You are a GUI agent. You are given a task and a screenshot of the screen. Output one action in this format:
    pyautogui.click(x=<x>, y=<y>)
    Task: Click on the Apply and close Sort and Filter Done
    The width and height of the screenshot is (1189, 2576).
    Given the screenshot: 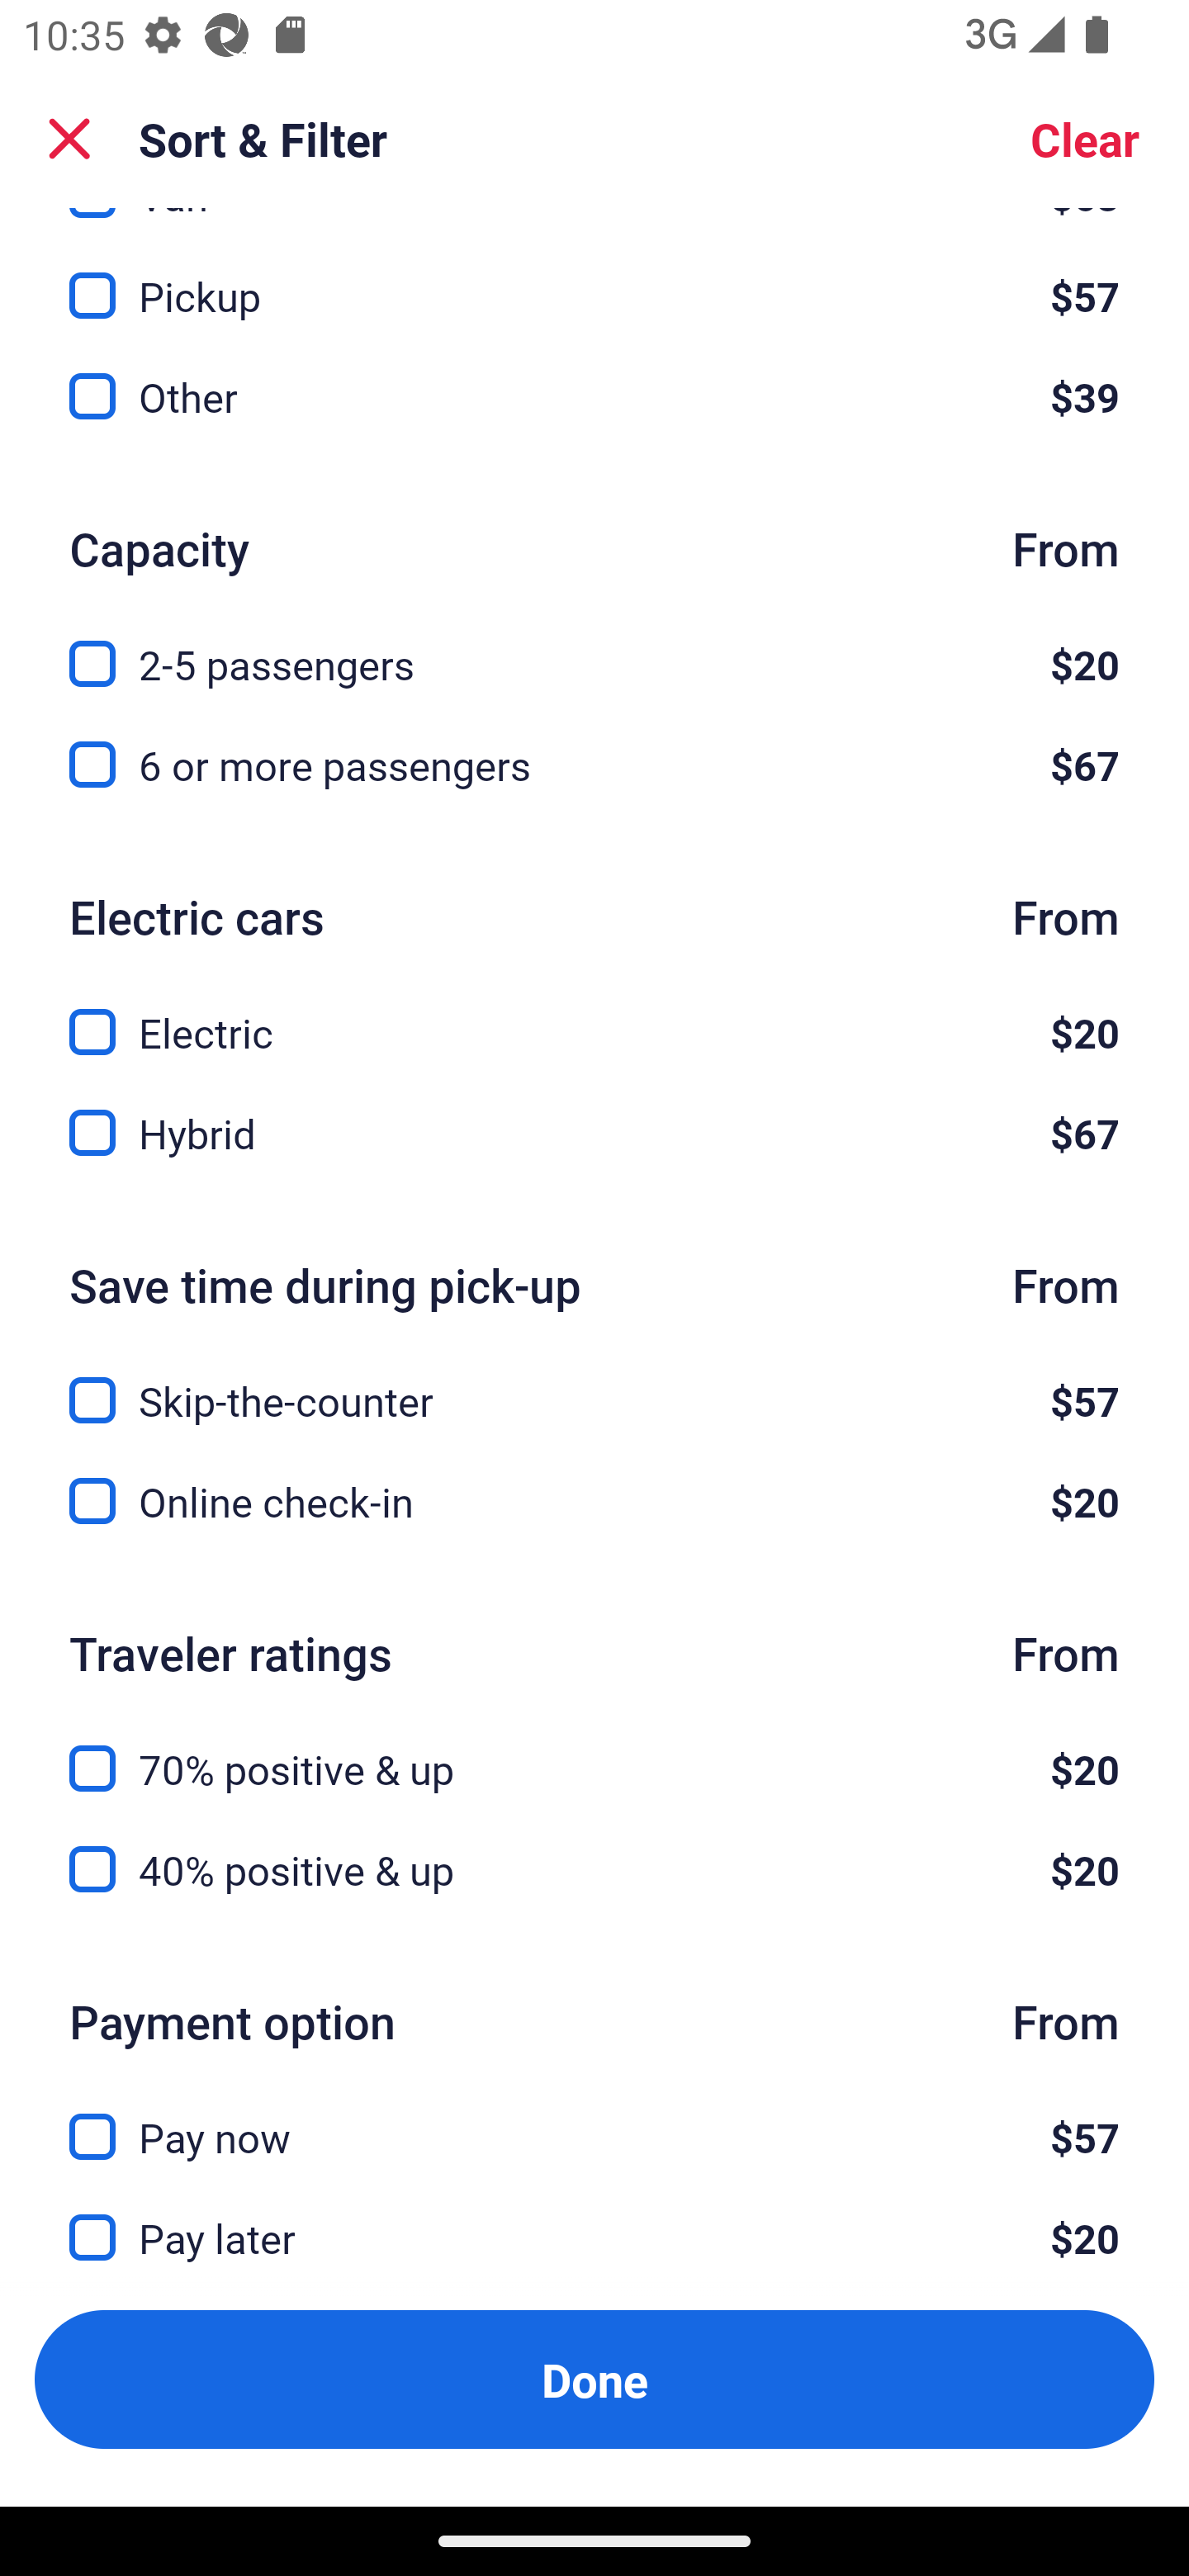 What is the action you would take?
    pyautogui.click(x=594, y=2379)
    